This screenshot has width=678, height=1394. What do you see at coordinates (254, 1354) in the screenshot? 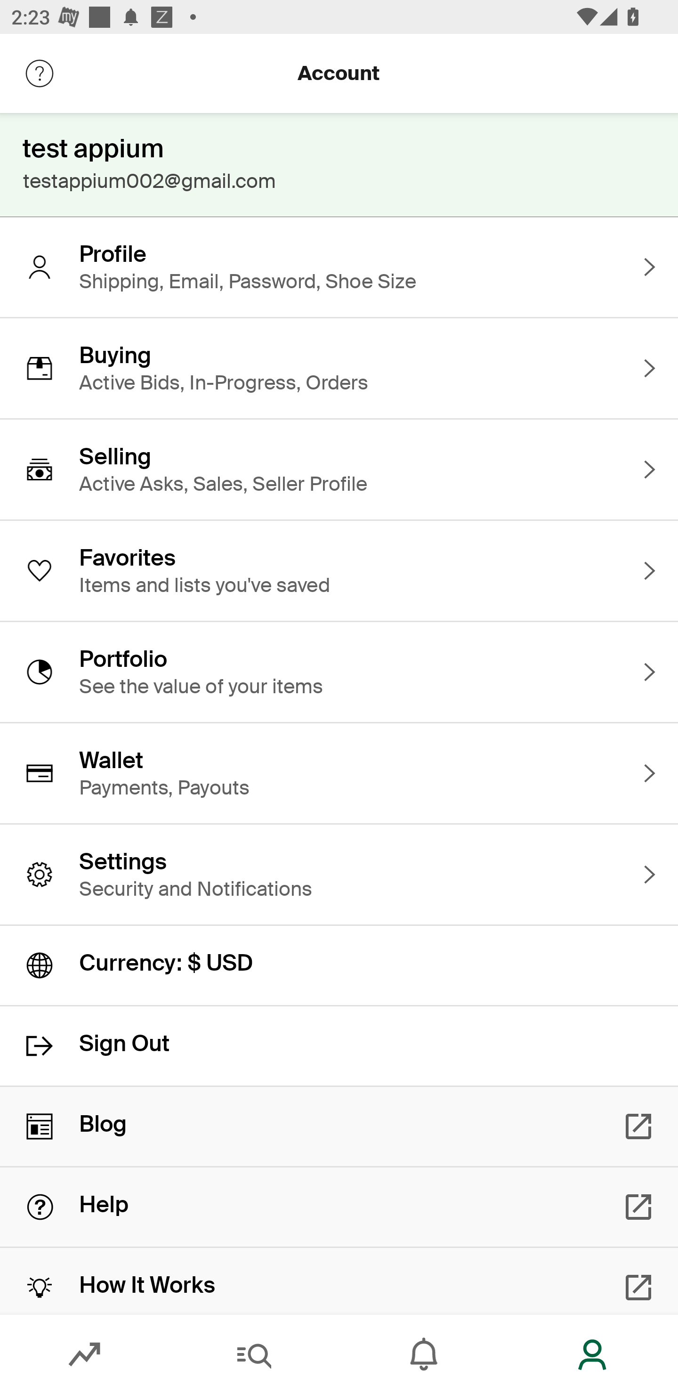
I see `Search` at bounding box center [254, 1354].